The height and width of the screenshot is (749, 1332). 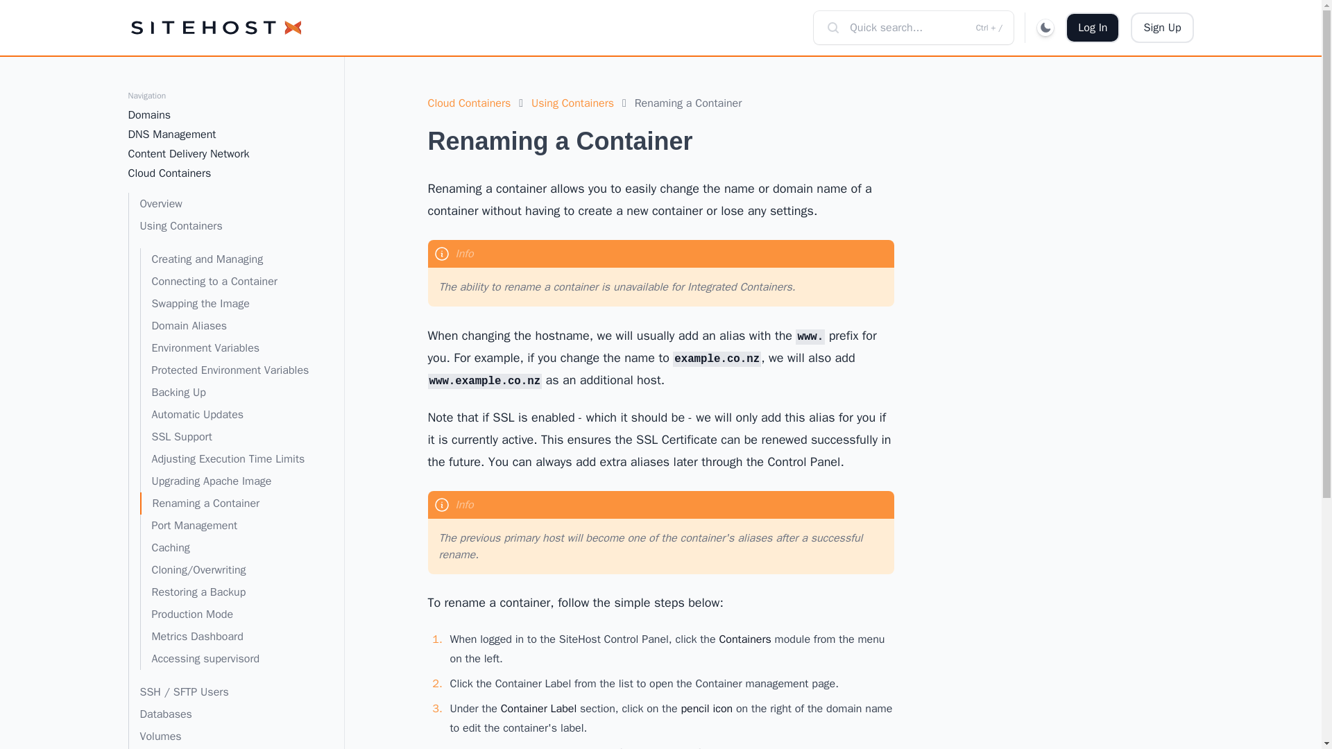 I want to click on Sign Up, so click(x=1162, y=28).